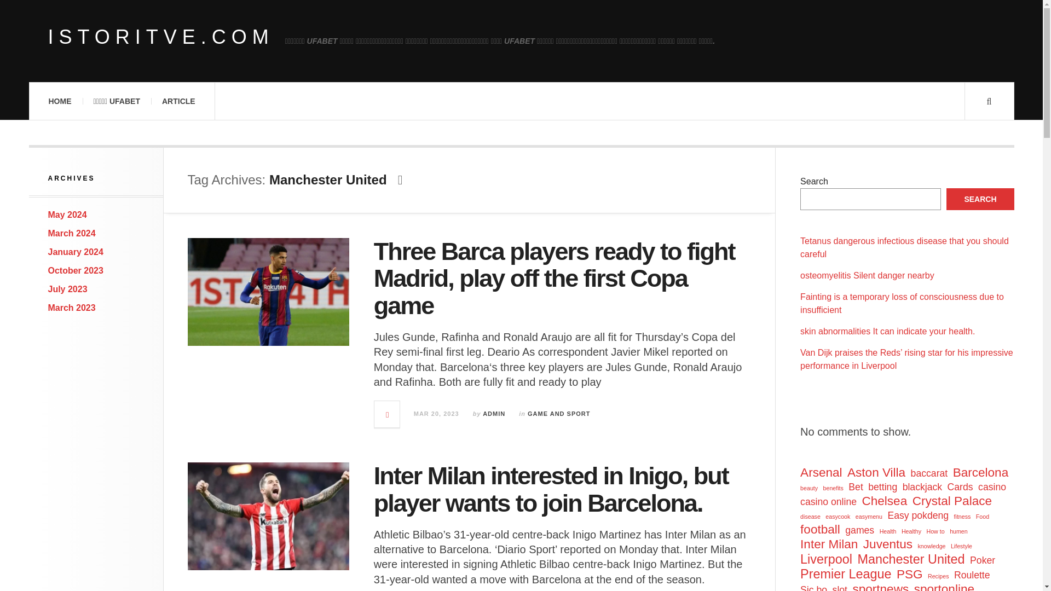 The height and width of the screenshot is (591, 1051). I want to click on October 2023, so click(76, 270).